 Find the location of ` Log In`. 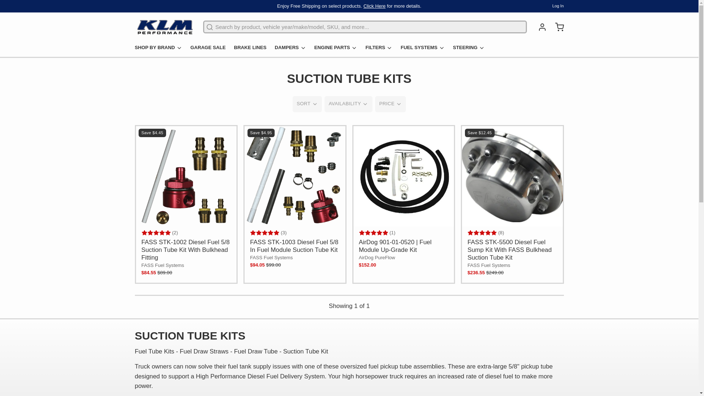

 Log In is located at coordinates (539, 27).